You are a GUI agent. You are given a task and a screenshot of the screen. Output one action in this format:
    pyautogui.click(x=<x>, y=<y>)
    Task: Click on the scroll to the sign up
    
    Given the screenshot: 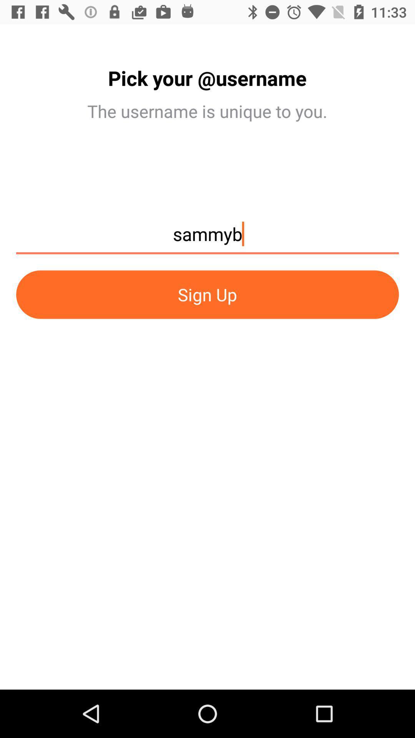 What is the action you would take?
    pyautogui.click(x=207, y=294)
    